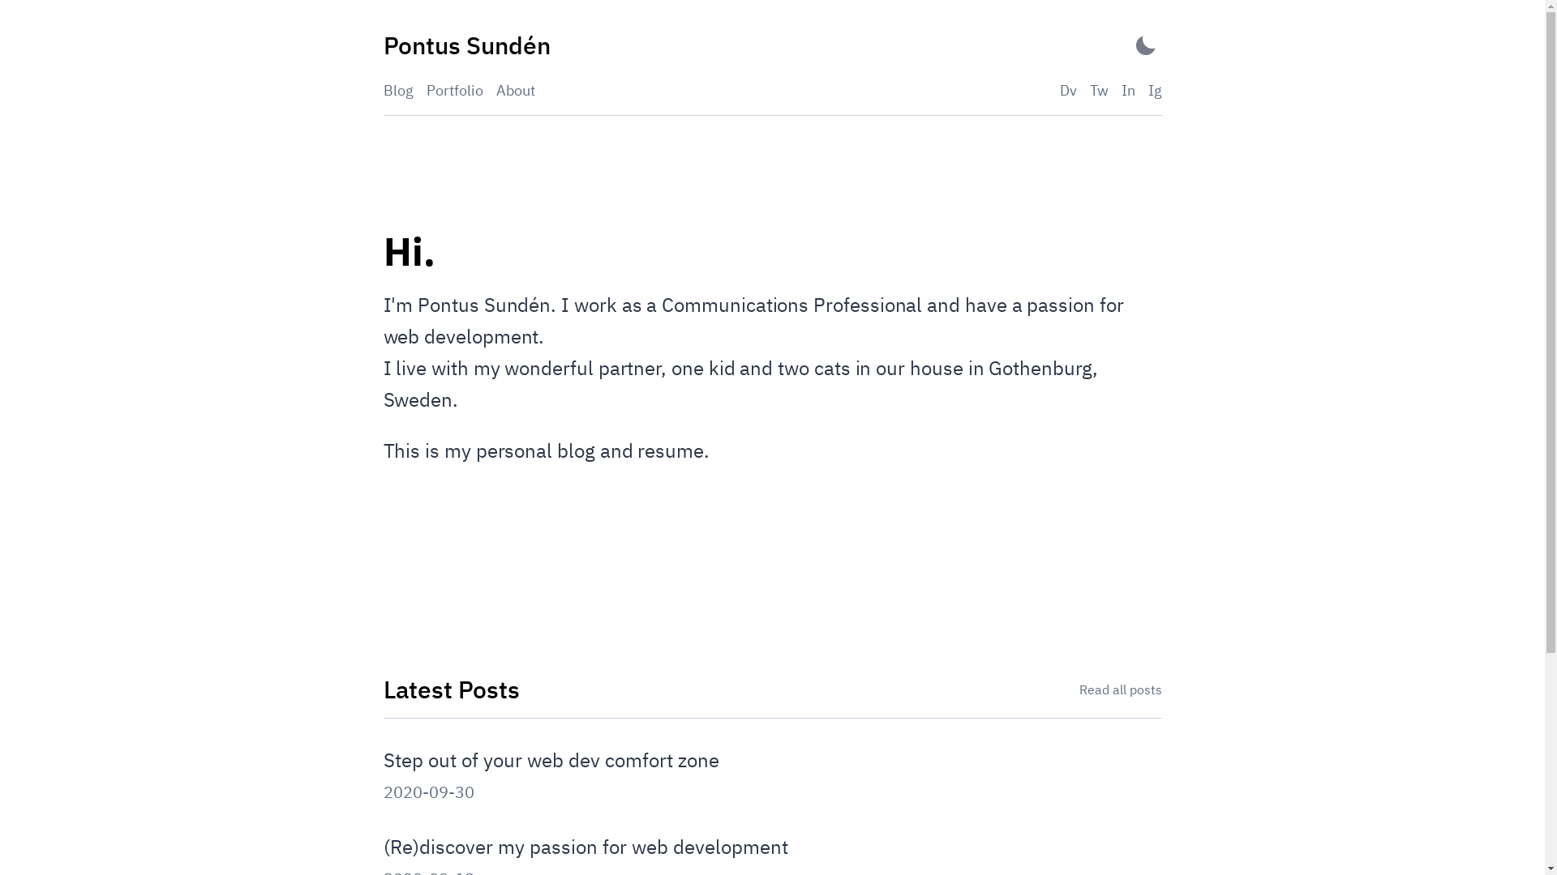 This screenshot has width=1557, height=875. Describe the element at coordinates (1067, 91) in the screenshot. I see `Dv` at that location.